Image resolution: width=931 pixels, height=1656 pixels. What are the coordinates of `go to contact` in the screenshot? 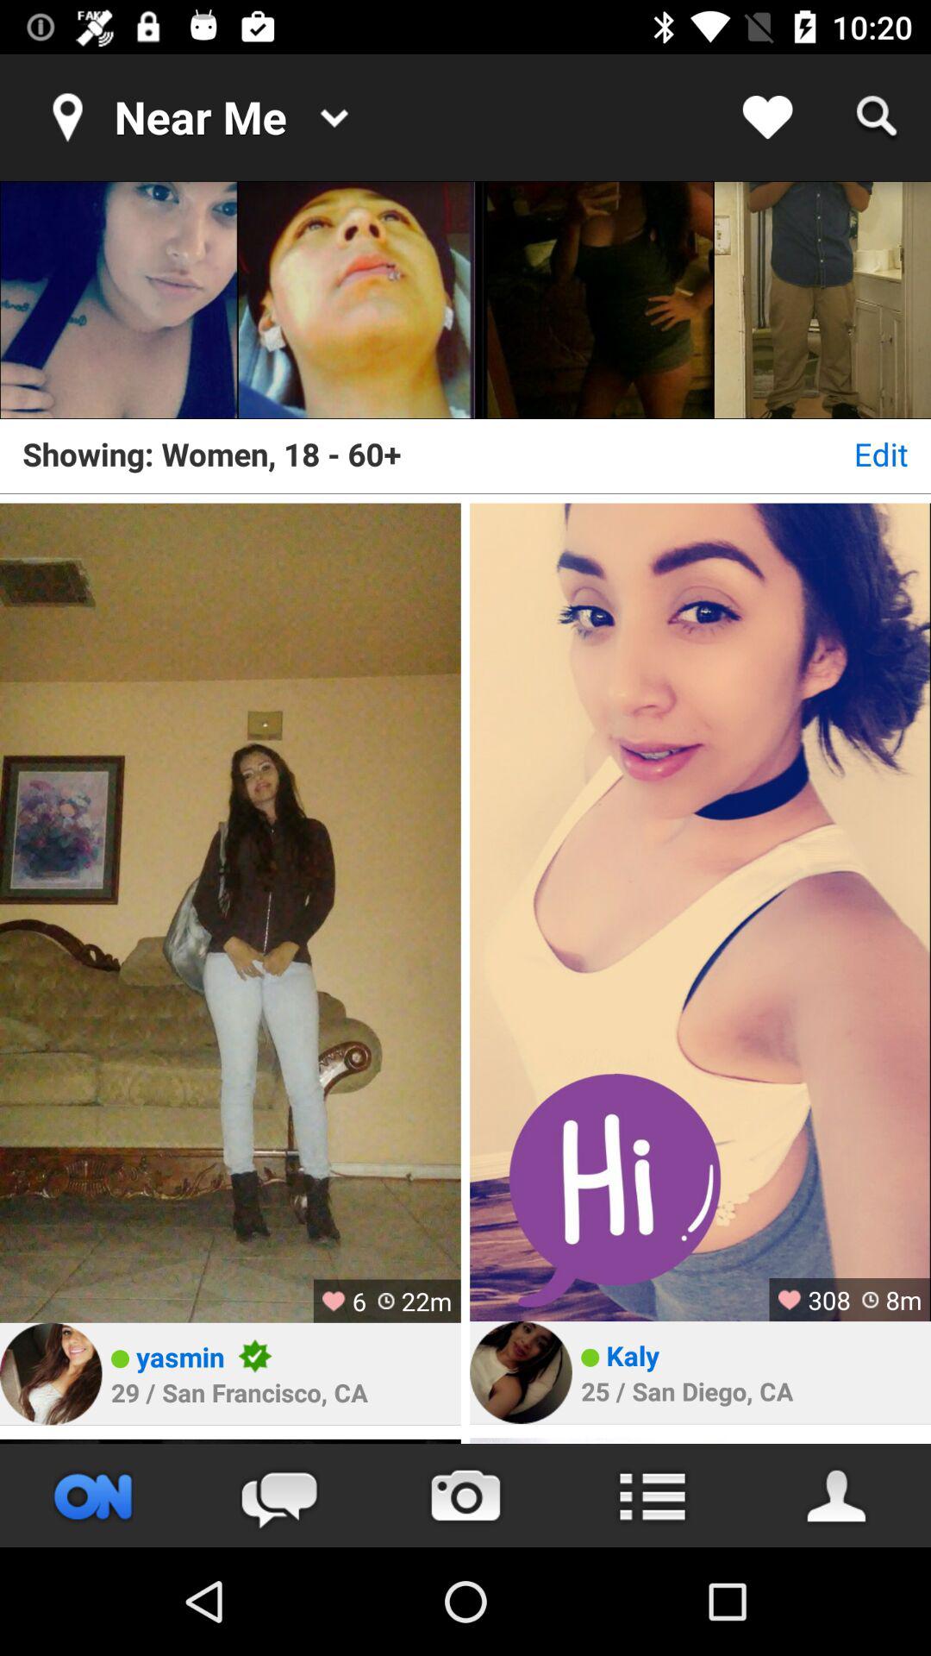 It's located at (838, 1496).